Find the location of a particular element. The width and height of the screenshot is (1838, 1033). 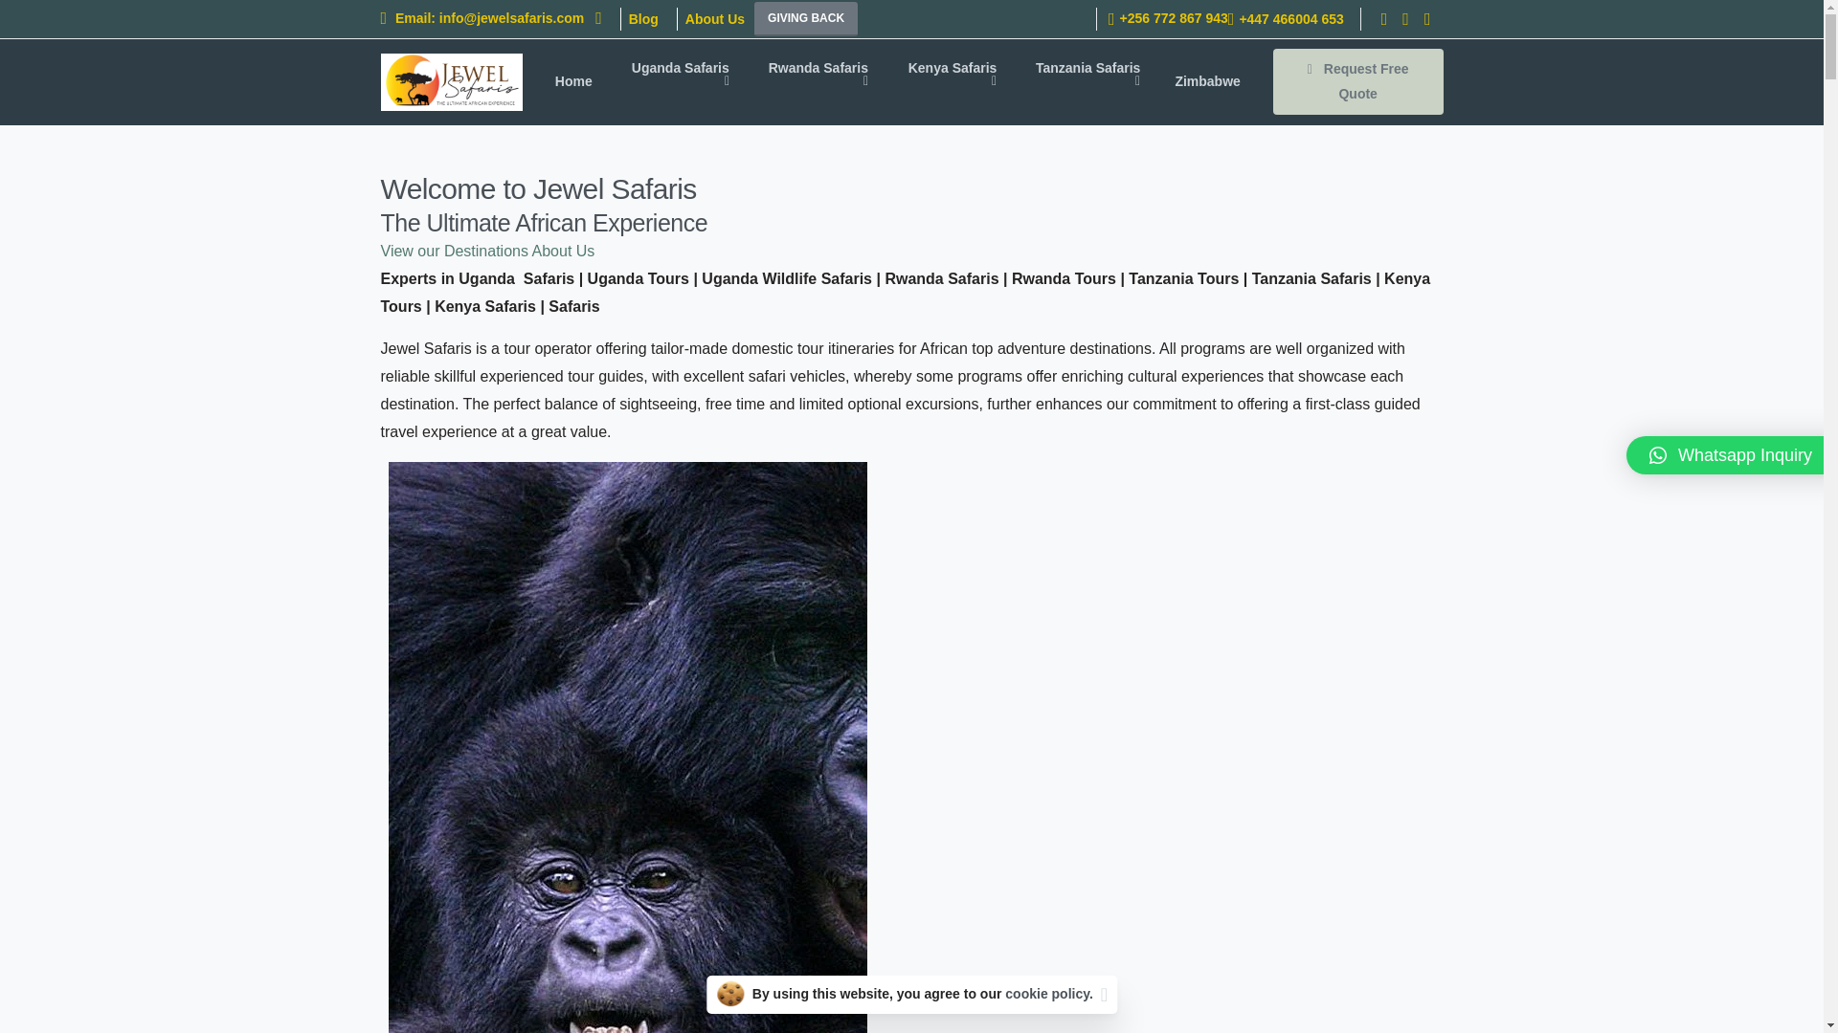

Home is located at coordinates (574, 81).